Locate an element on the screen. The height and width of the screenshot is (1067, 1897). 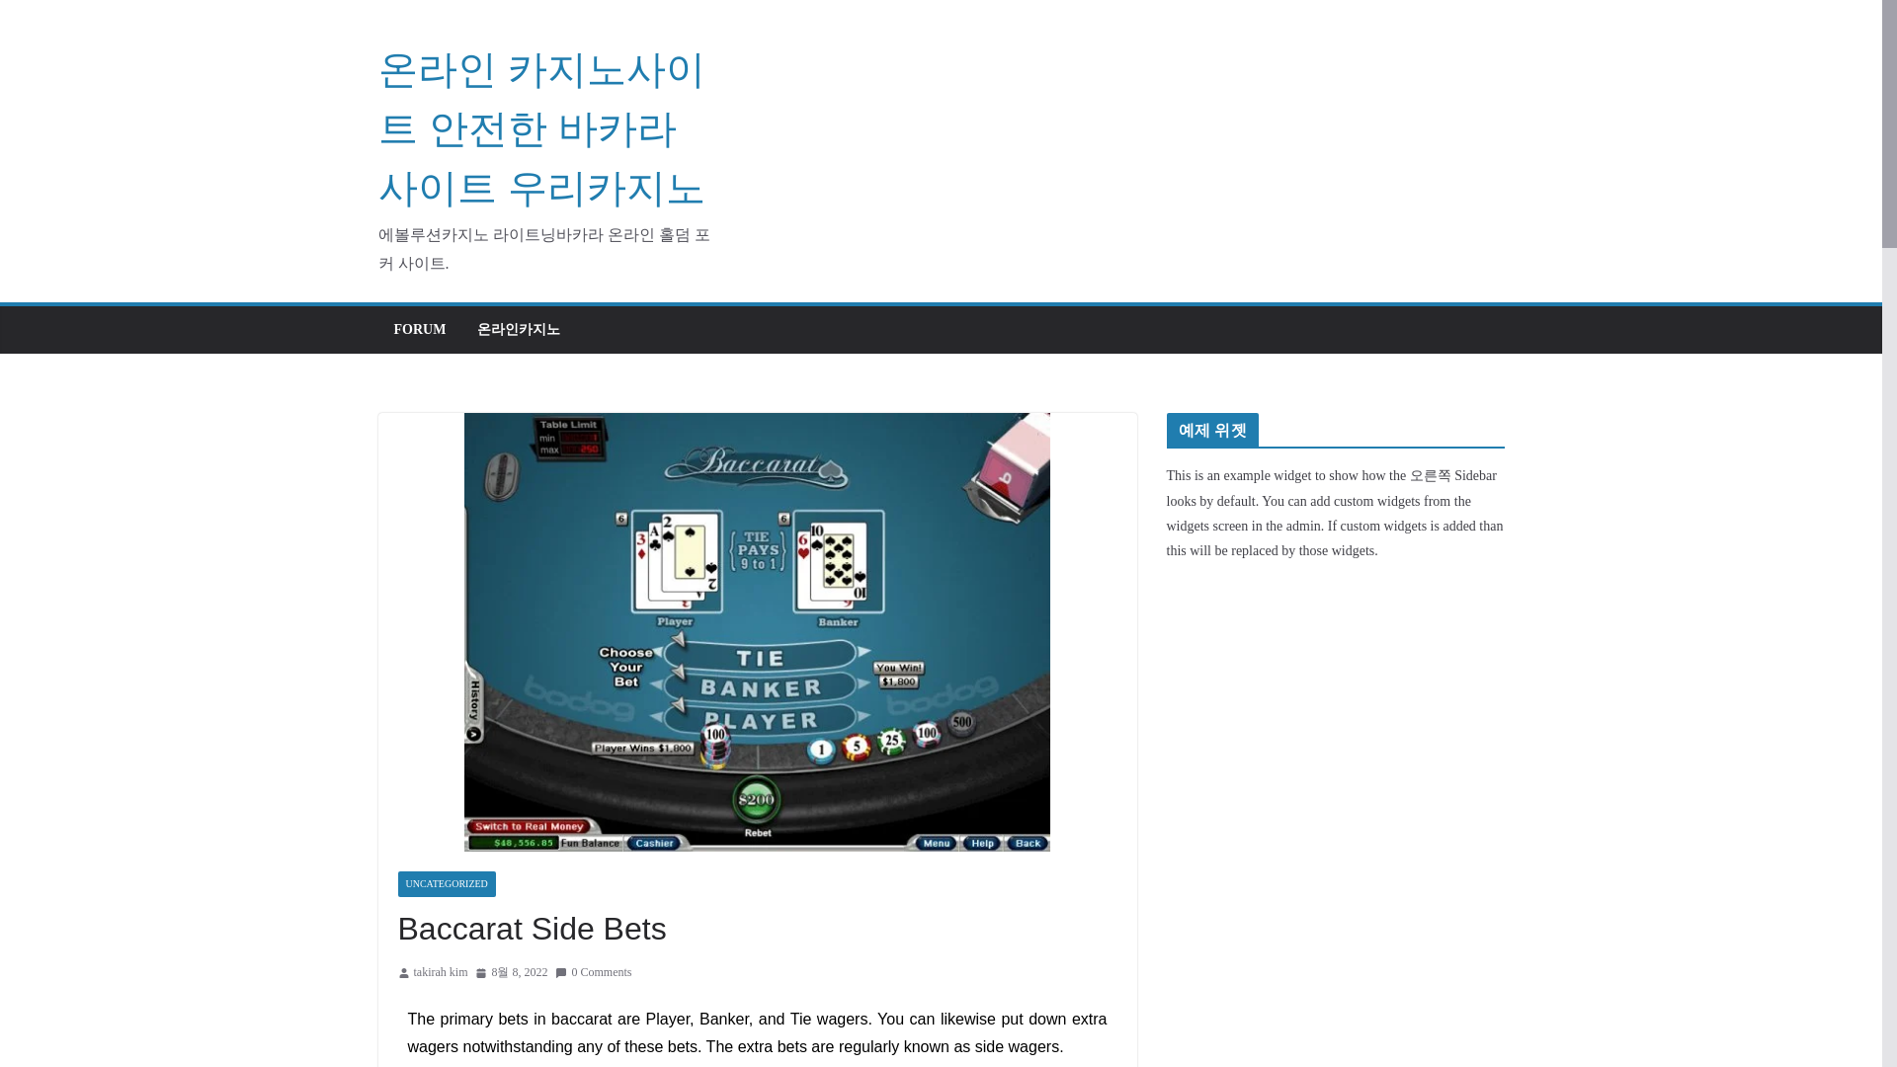
0 Comments is located at coordinates (593, 972).